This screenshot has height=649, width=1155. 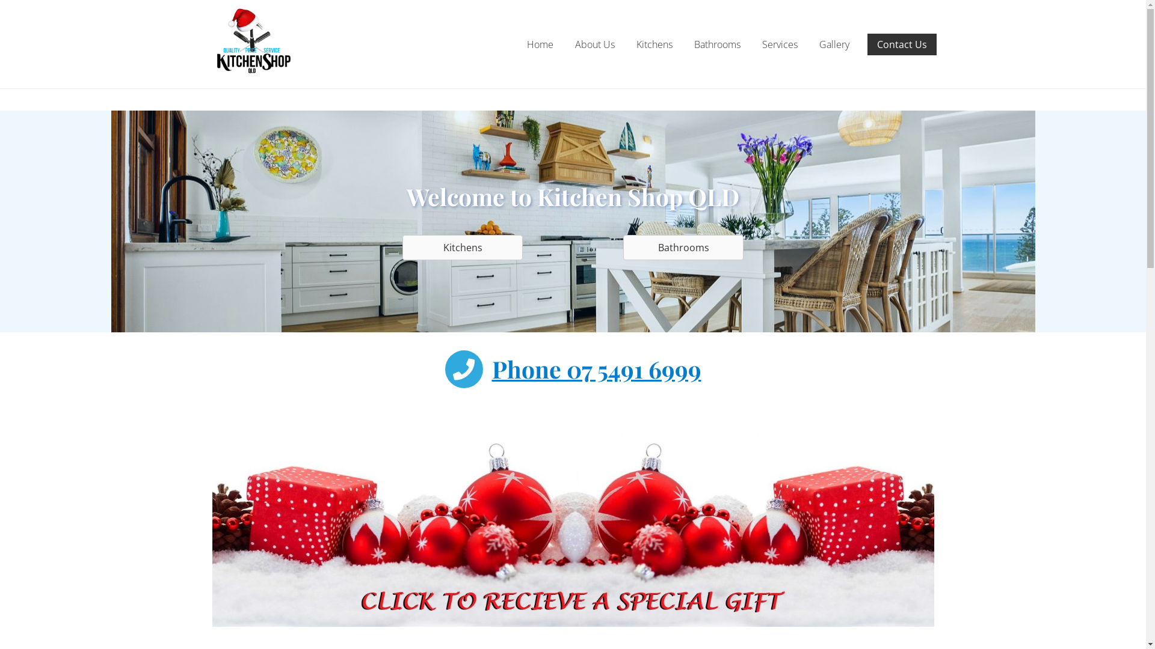 What do you see at coordinates (595, 44) in the screenshot?
I see `About Us` at bounding box center [595, 44].